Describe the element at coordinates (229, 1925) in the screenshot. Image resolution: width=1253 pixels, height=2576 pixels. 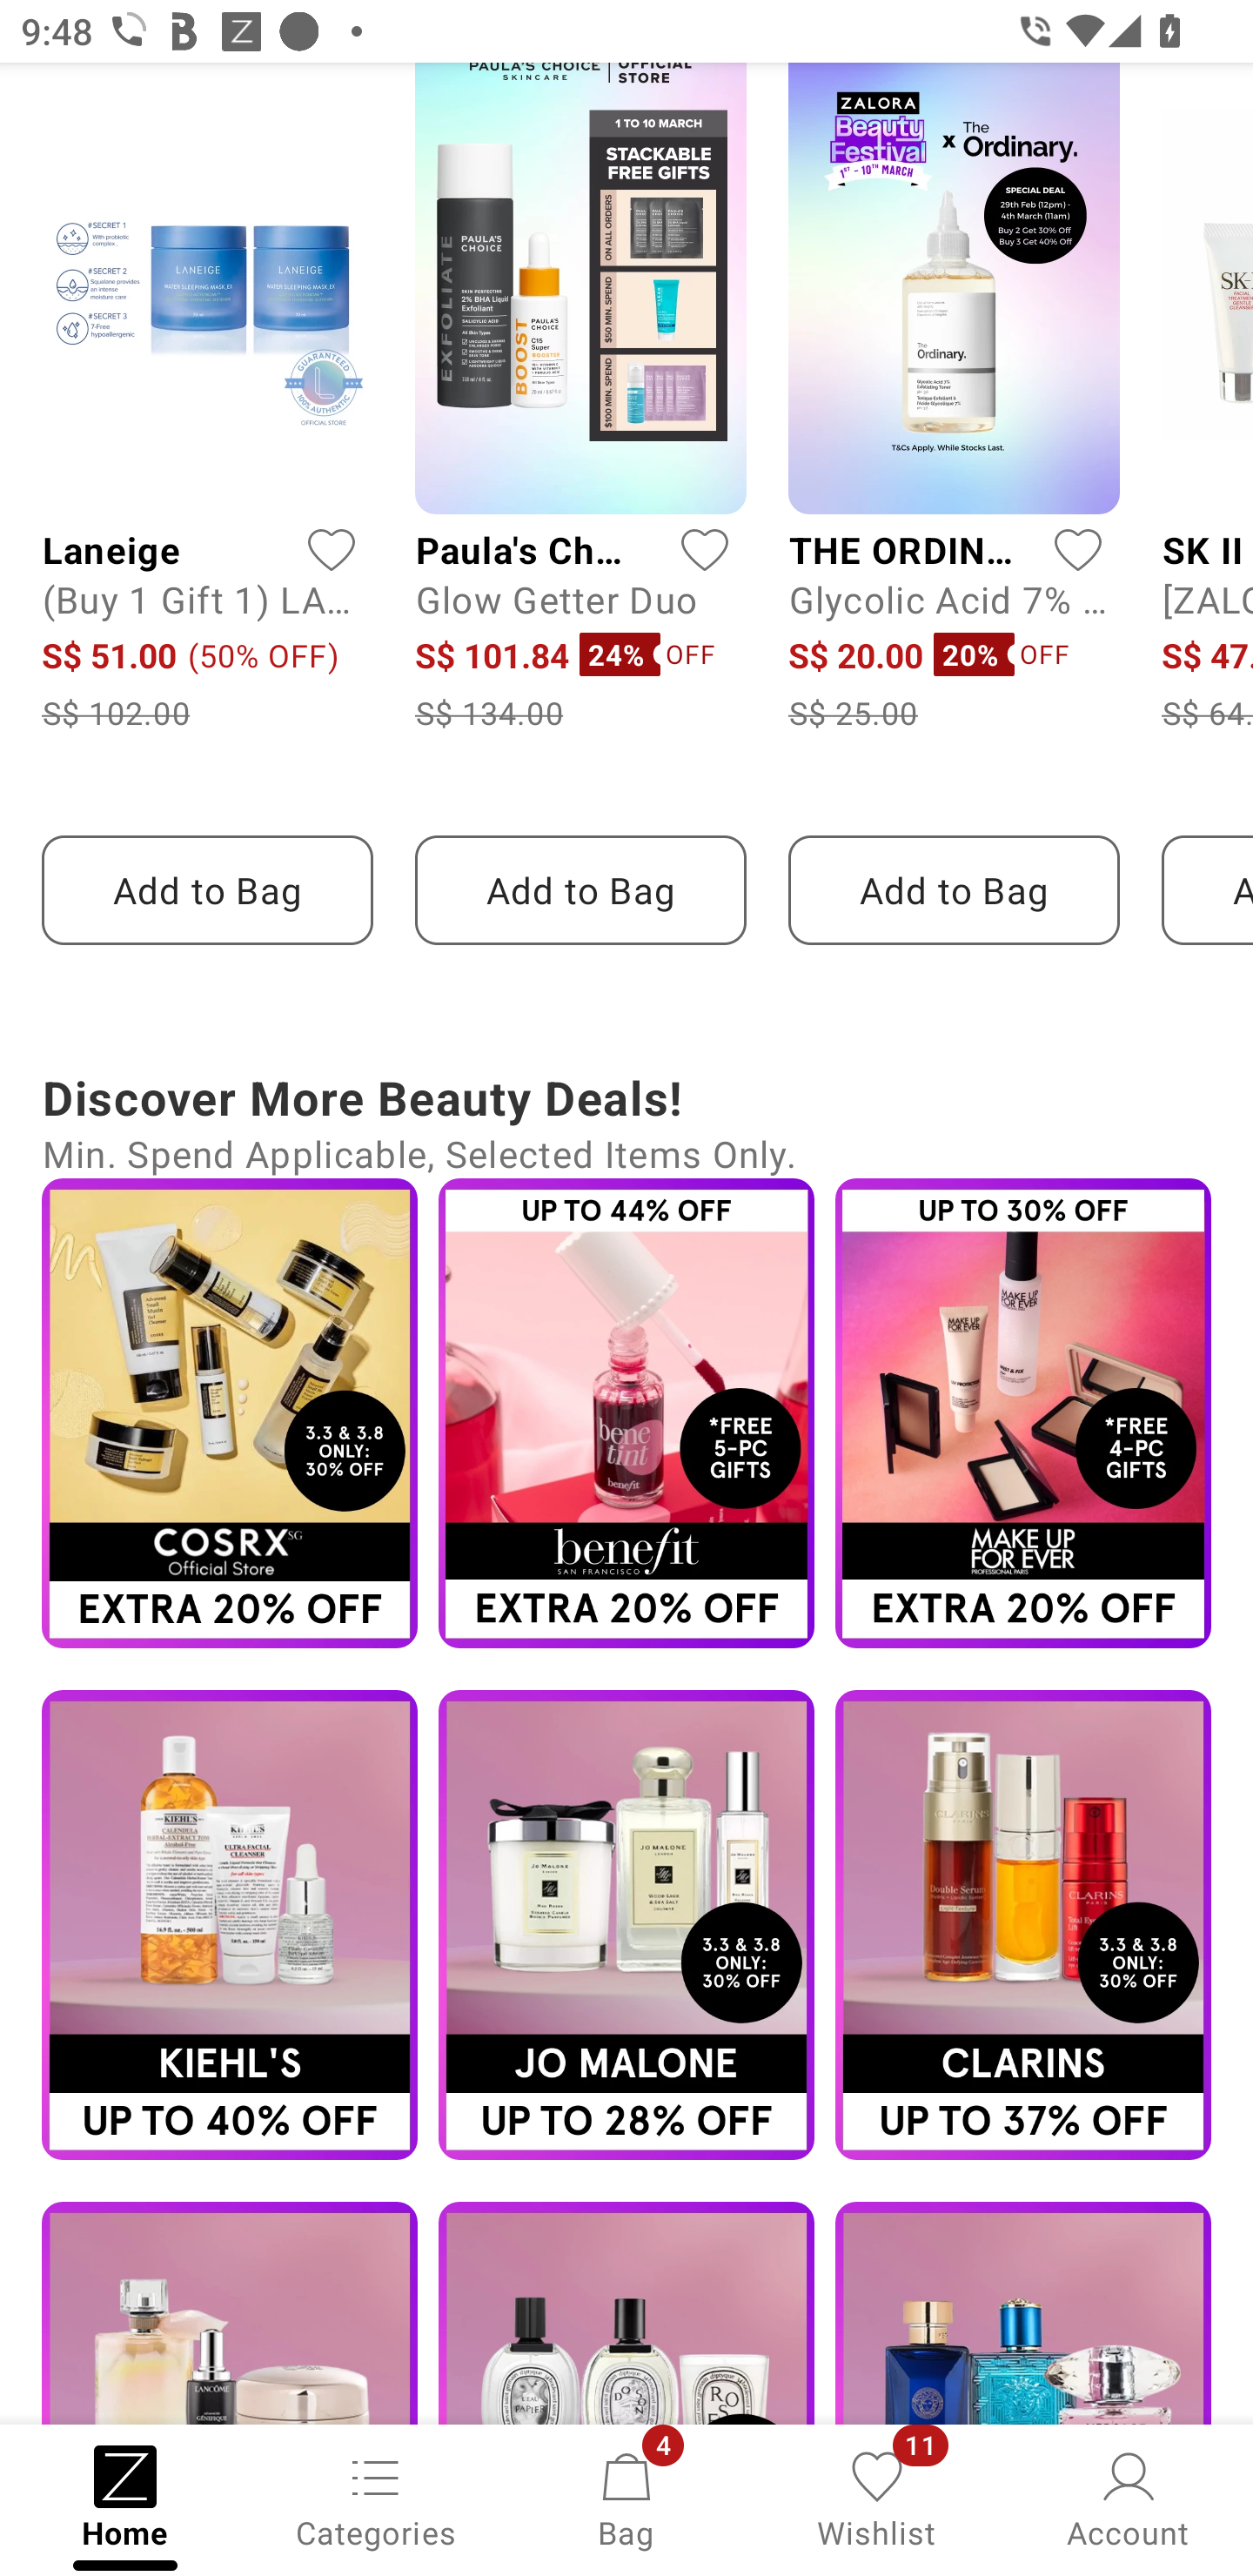
I see `Campaign banner` at that location.